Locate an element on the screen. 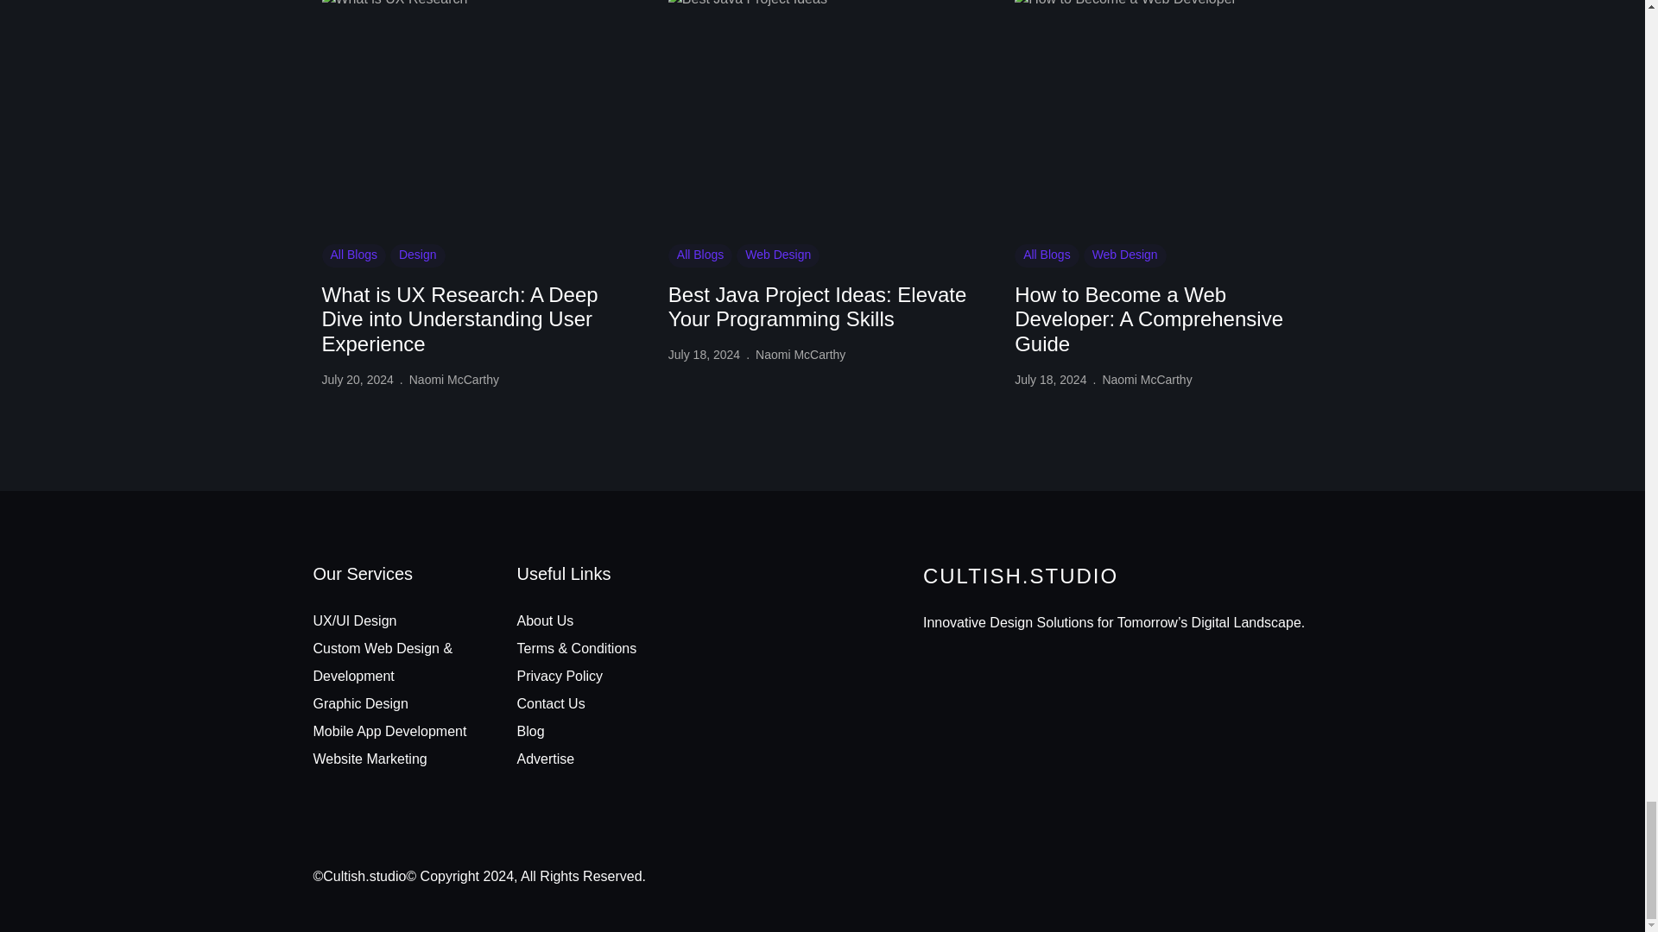  How to Become a Web Developer: A Comprehensive Guide is located at coordinates (1169, 319).